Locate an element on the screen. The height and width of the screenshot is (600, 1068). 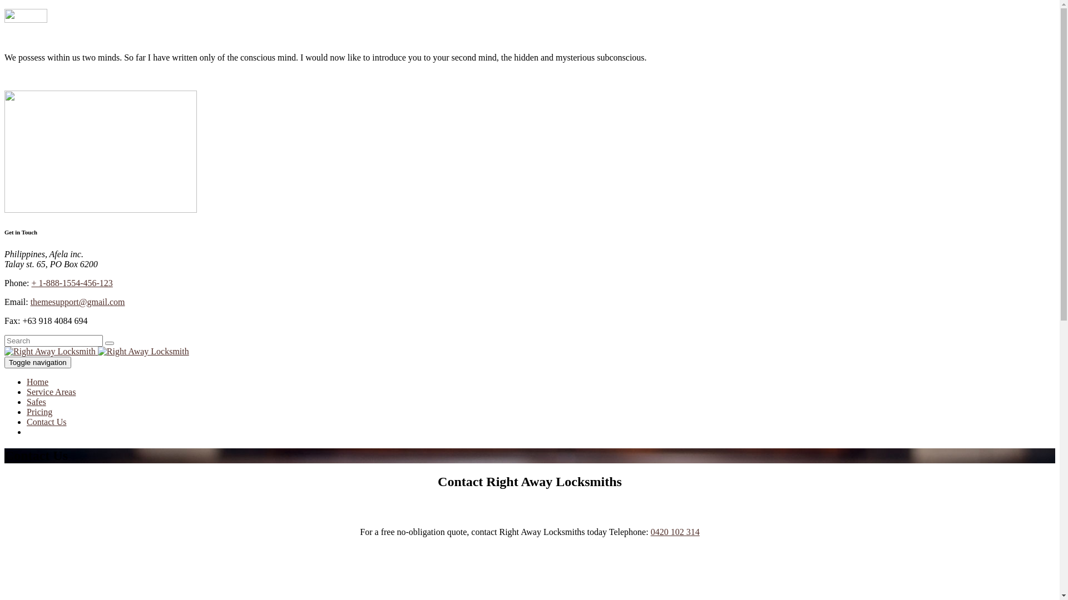
Service Areas is located at coordinates (51, 392).